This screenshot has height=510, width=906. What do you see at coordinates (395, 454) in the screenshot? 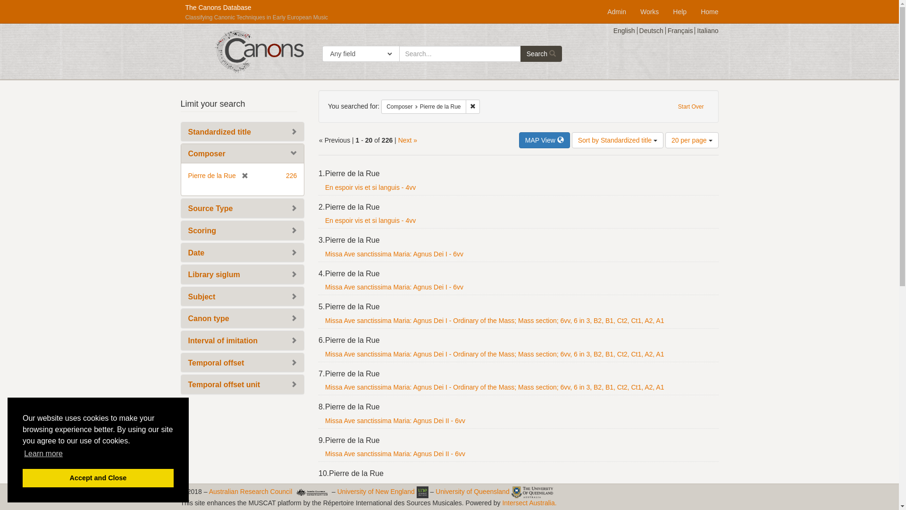
I see `Missa Ave sanctissima Maria: Agnus Dei II - 6vv` at bounding box center [395, 454].